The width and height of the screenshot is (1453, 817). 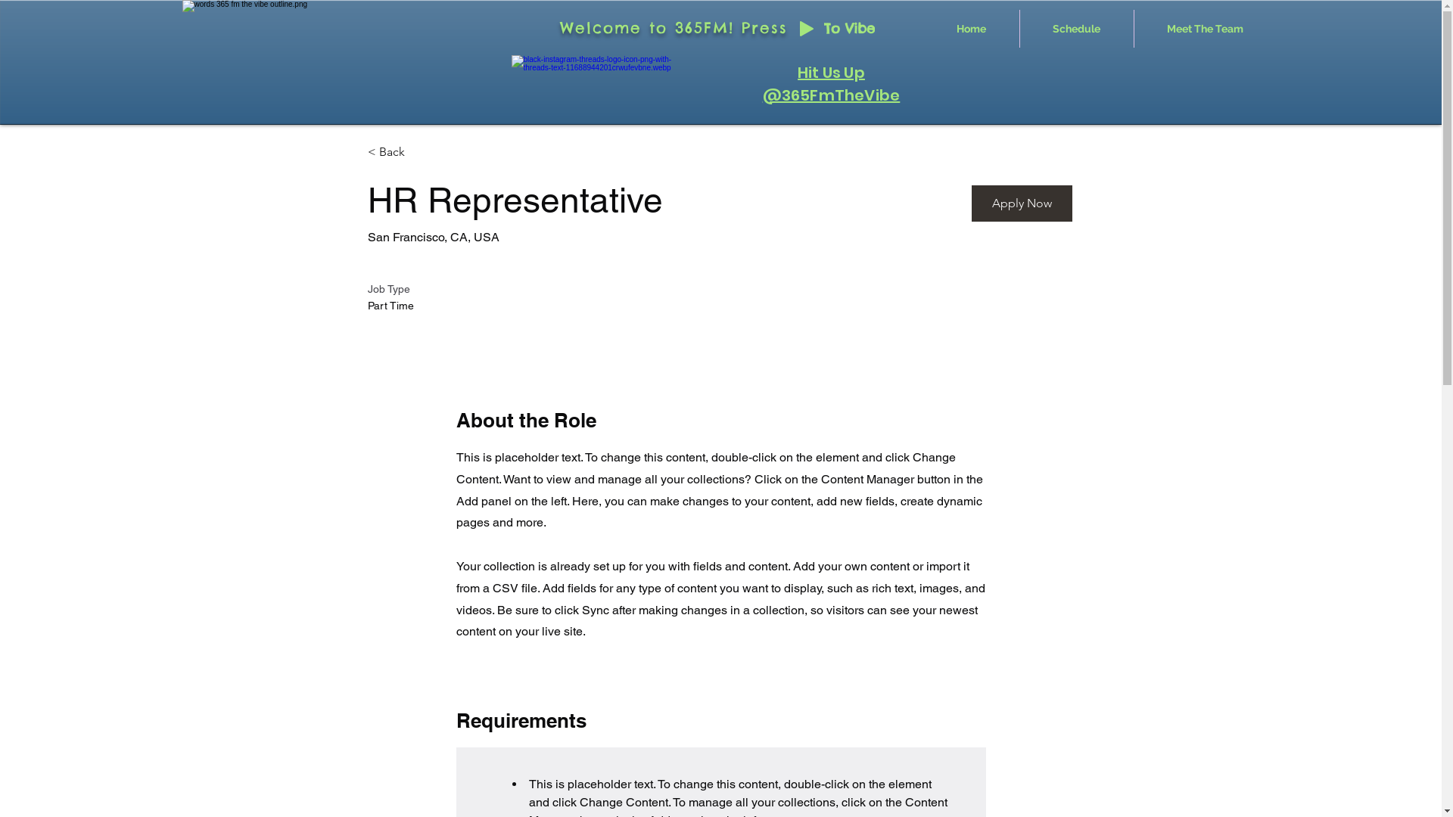 What do you see at coordinates (604, 85) in the screenshot?
I see `instagram-threads-logo-white-logo-icon-h` at bounding box center [604, 85].